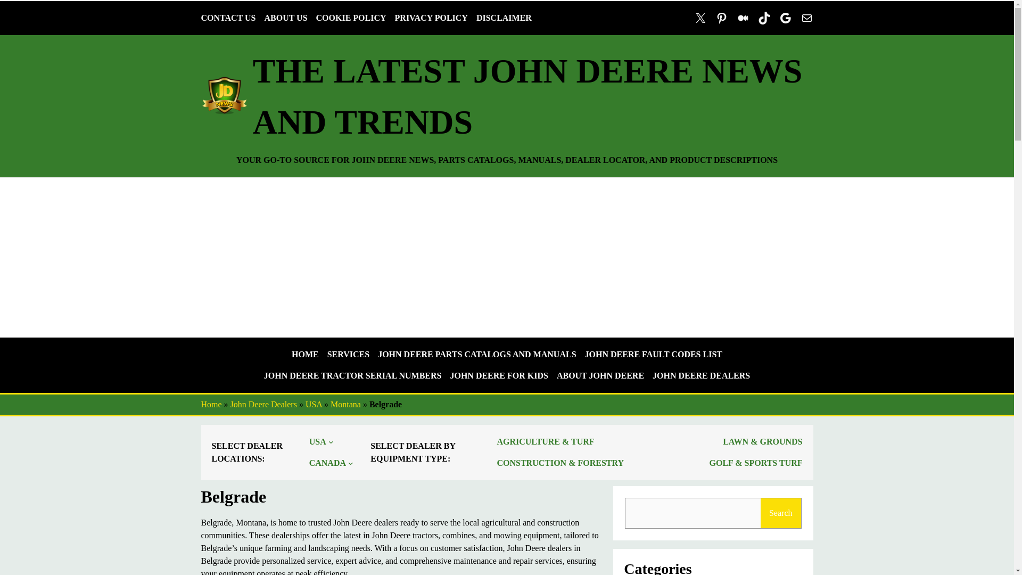 This screenshot has height=575, width=1022. Describe the element at coordinates (764, 18) in the screenshot. I see `TikTok` at that location.